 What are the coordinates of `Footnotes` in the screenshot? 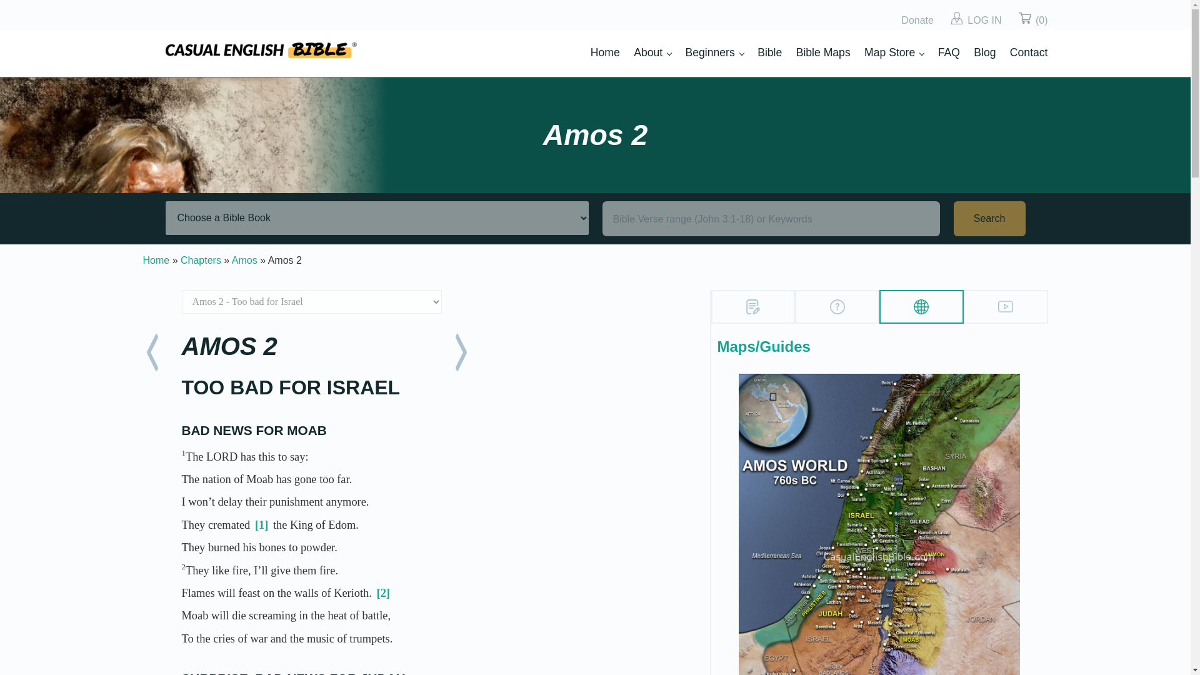 It's located at (754, 306).